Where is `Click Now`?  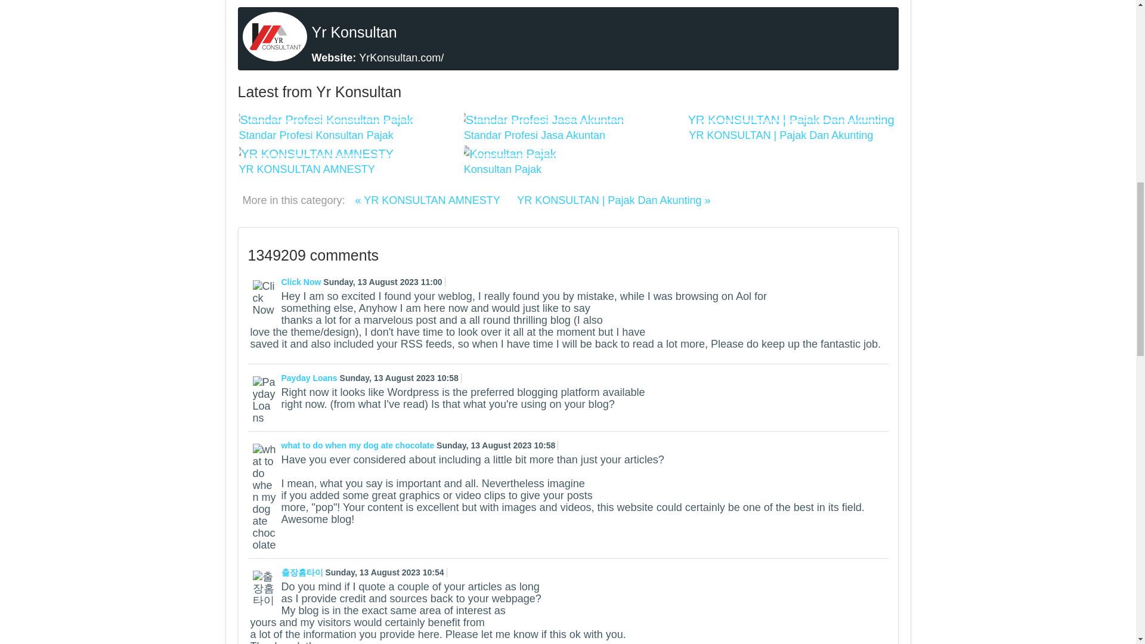 Click Now is located at coordinates (303, 281).